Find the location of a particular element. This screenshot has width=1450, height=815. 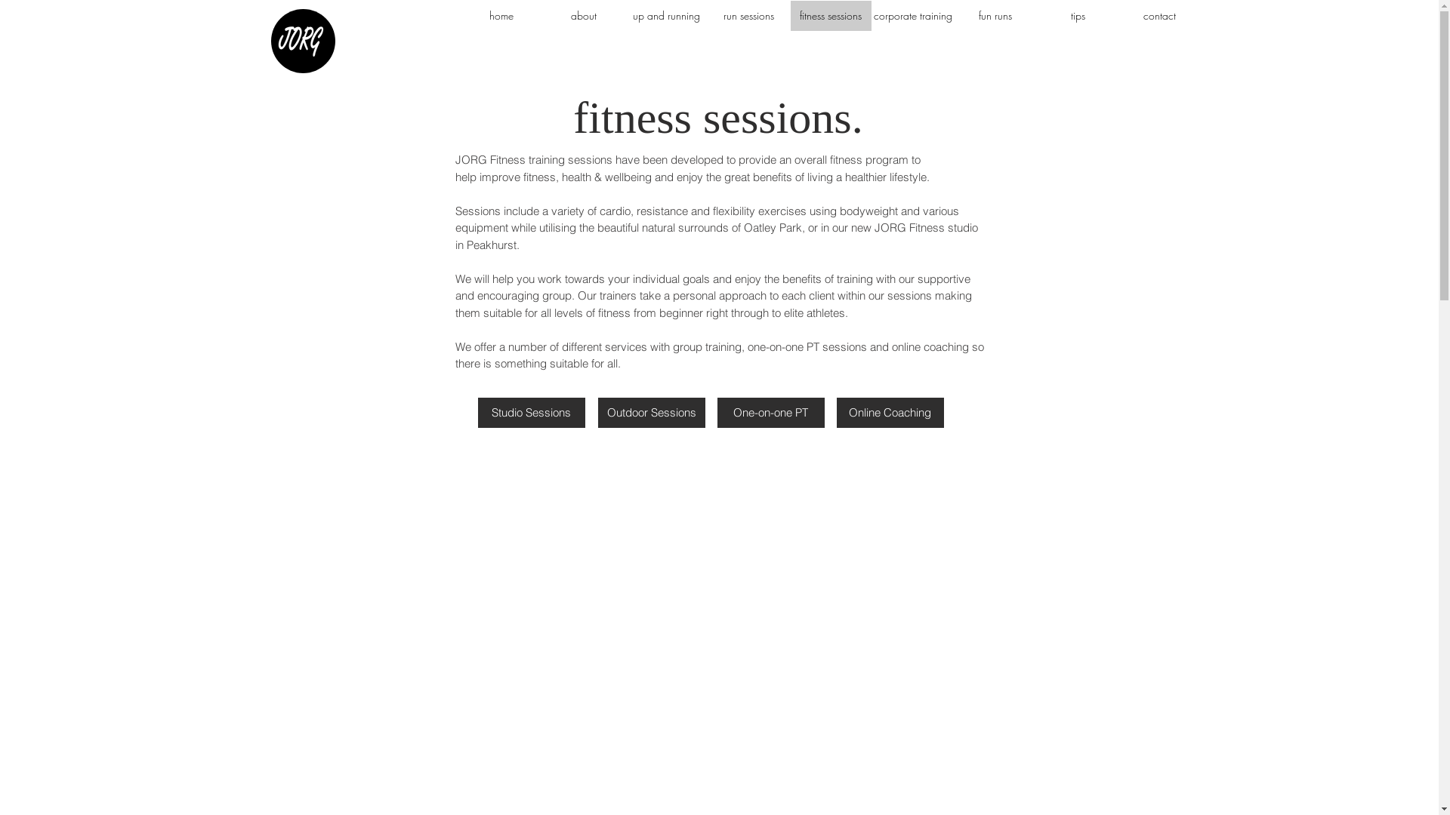

up and running is located at coordinates (666, 16).